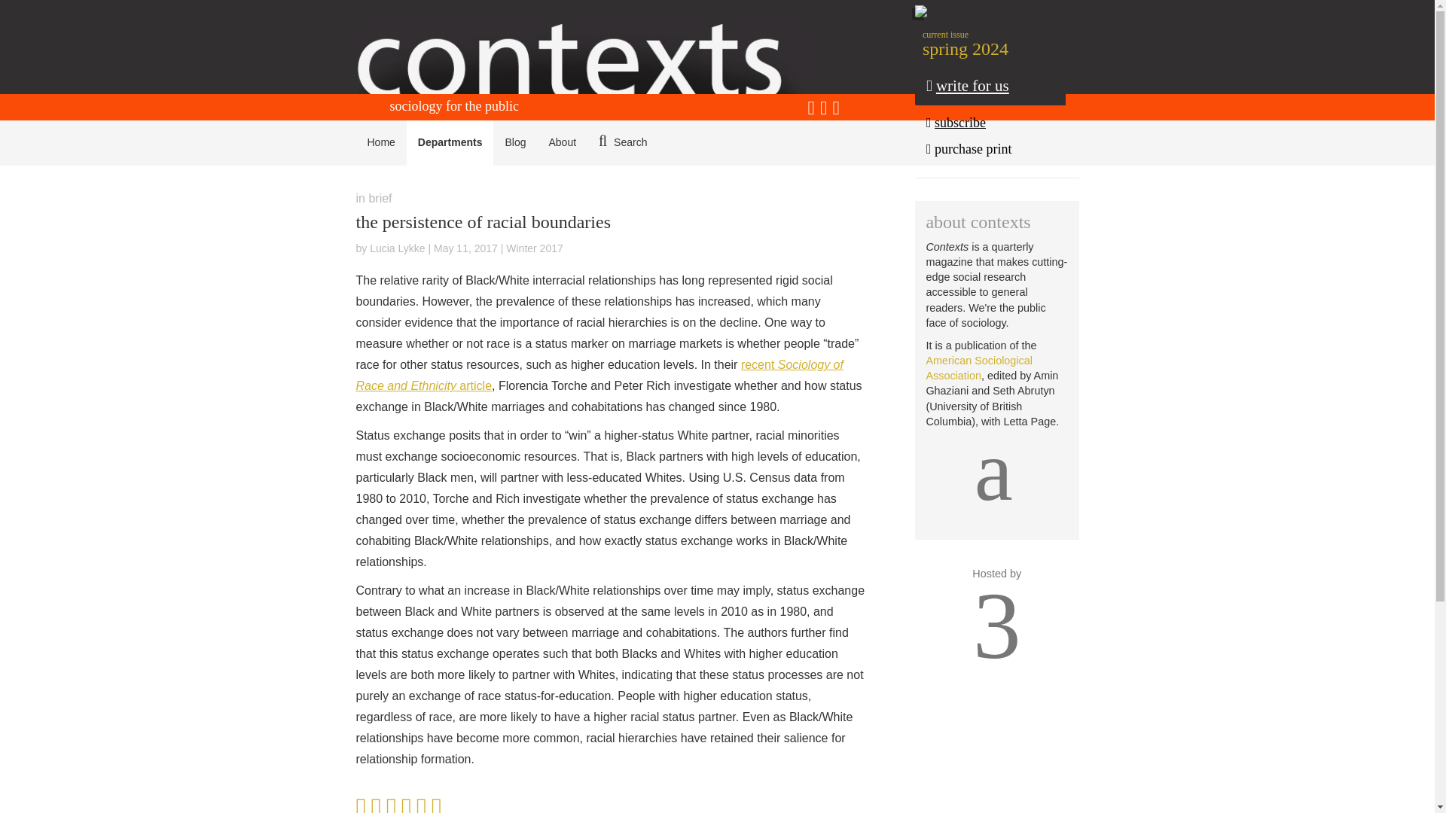  What do you see at coordinates (381, 143) in the screenshot?
I see `Home` at bounding box center [381, 143].